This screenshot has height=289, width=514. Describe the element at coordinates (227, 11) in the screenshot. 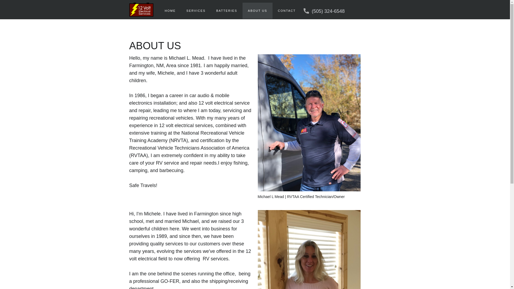

I see `BATTERIES` at that location.